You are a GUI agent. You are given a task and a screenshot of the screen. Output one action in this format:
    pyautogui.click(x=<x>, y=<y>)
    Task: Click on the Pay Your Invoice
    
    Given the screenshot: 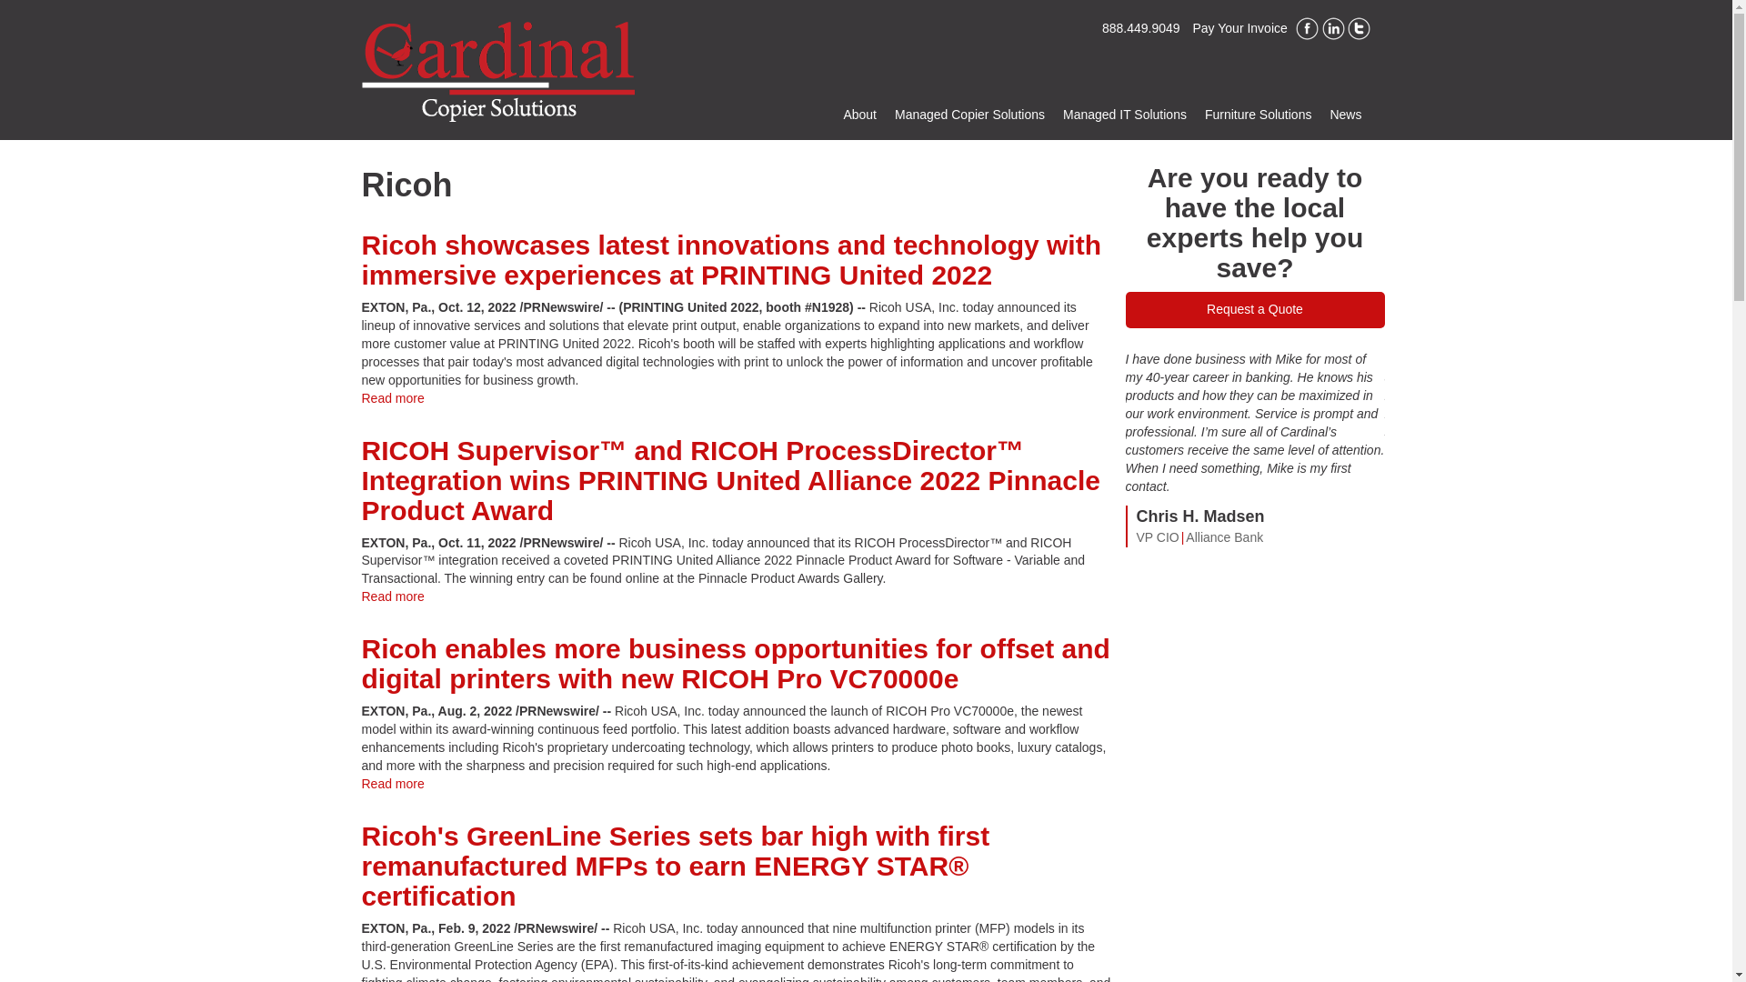 What is the action you would take?
    pyautogui.click(x=1240, y=27)
    